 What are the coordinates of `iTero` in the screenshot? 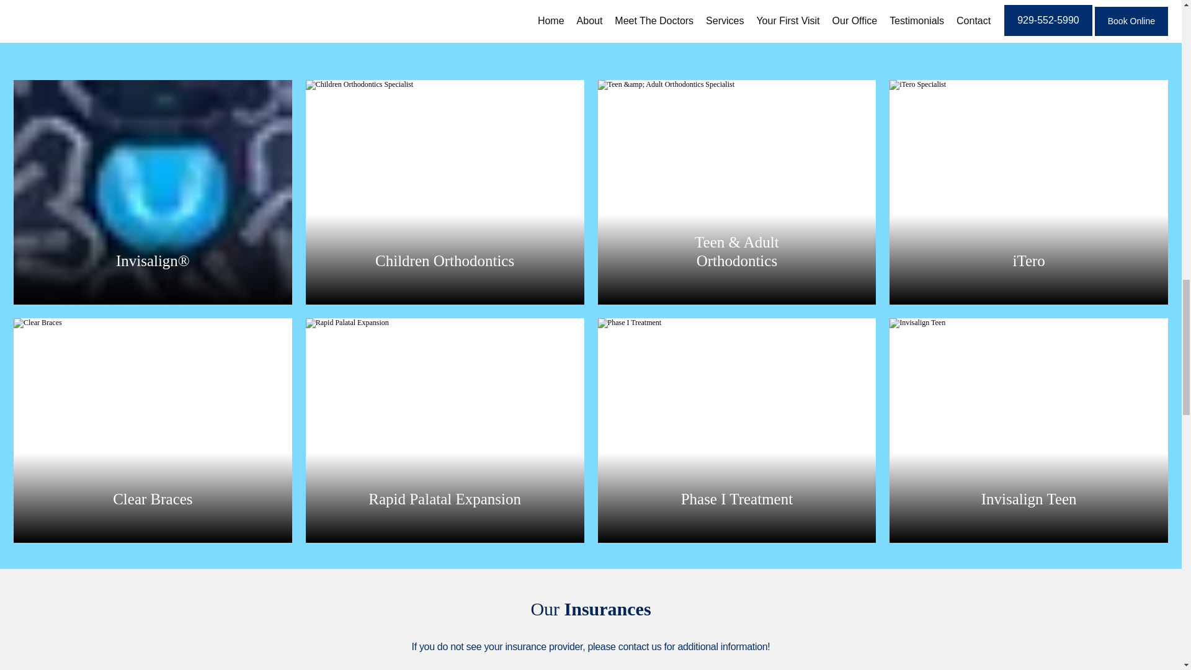 It's located at (1028, 261).